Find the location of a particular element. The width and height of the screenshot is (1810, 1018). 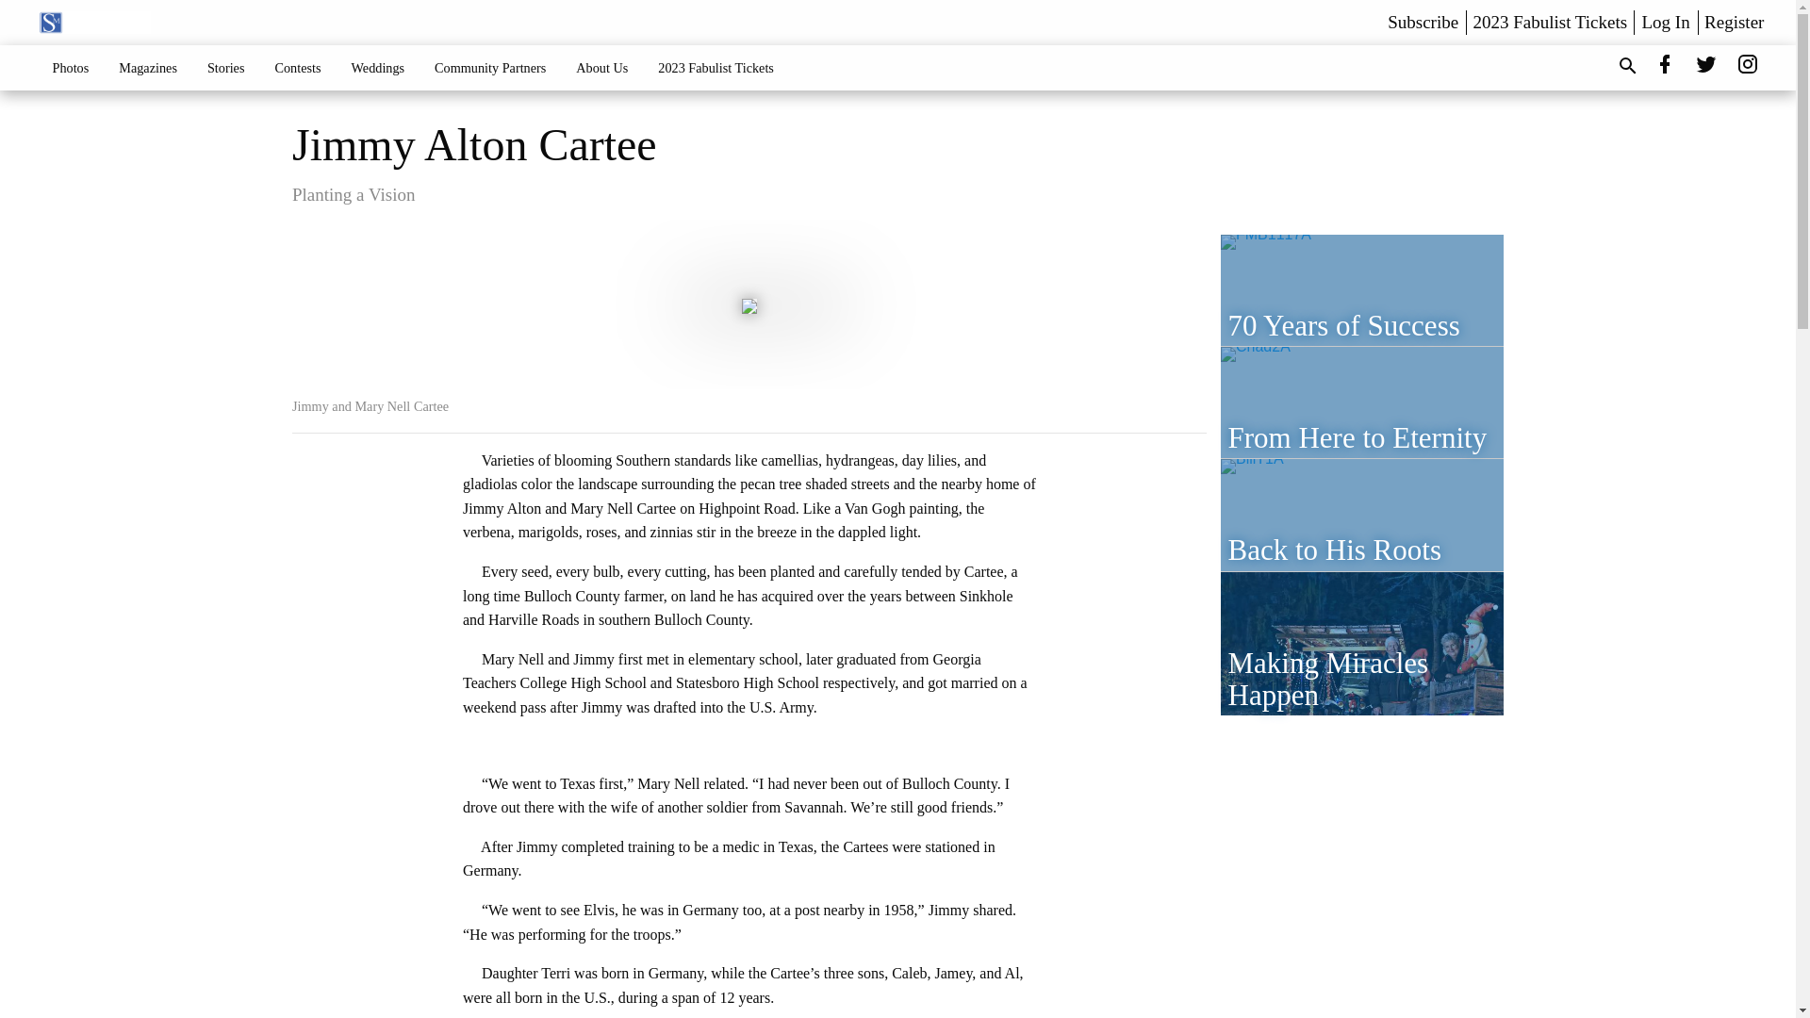

About Us is located at coordinates (601, 67).